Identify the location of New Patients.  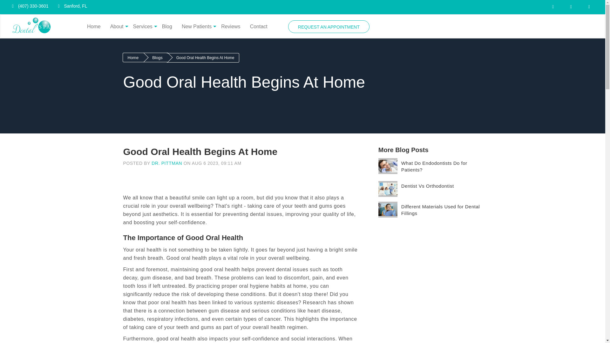
(196, 26).